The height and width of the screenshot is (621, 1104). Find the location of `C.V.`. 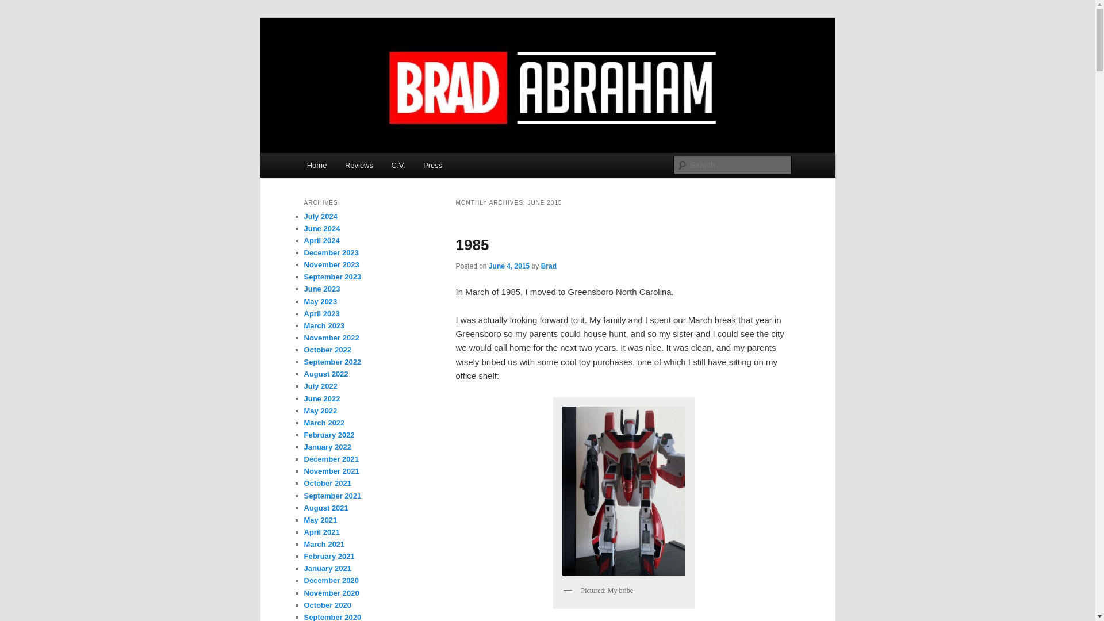

C.V. is located at coordinates (398, 164).